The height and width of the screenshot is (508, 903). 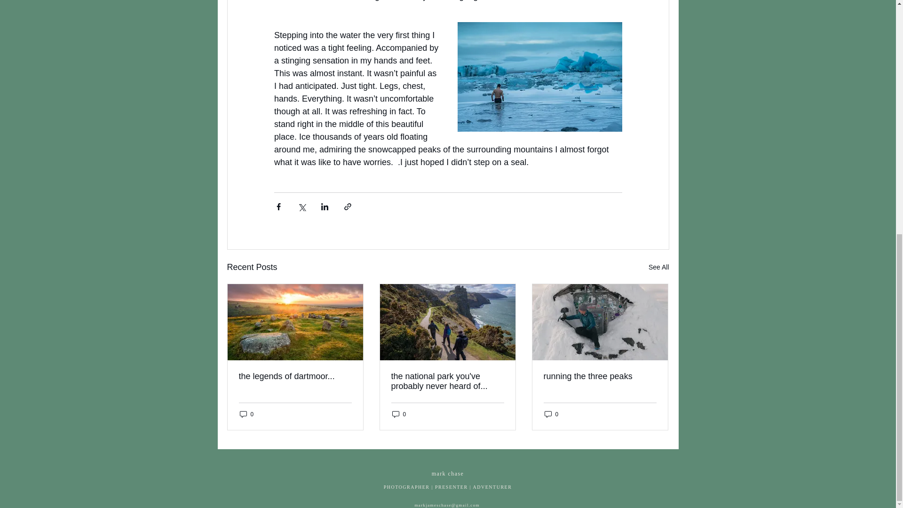 I want to click on the legends of dartmoor..., so click(x=295, y=376).